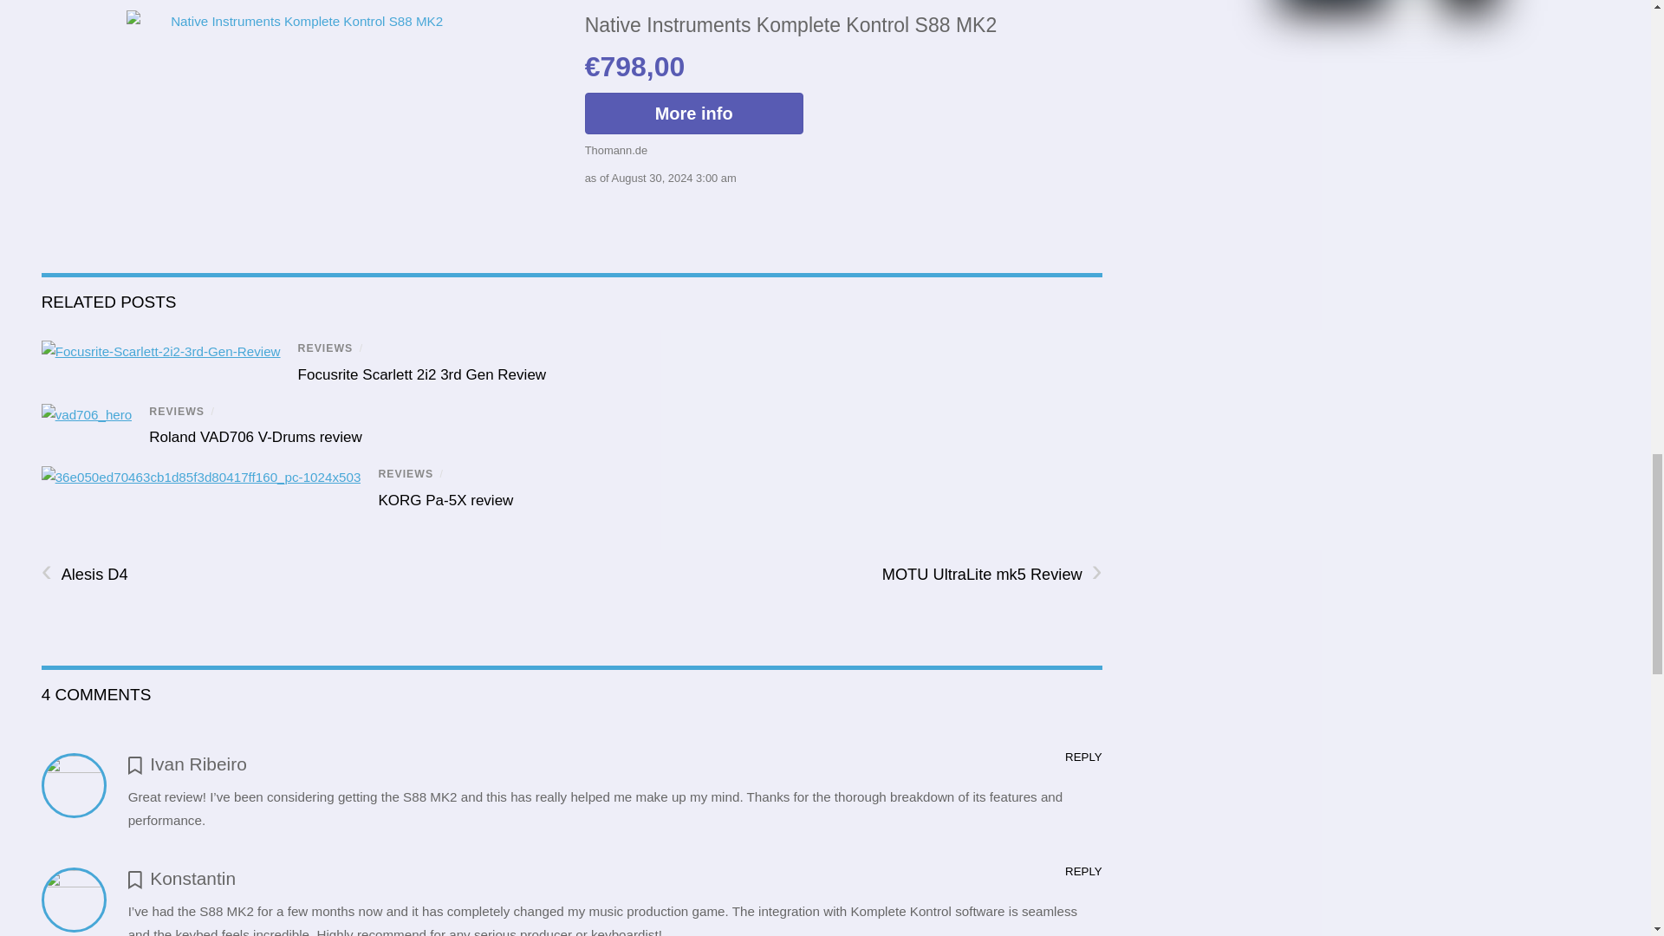  What do you see at coordinates (256, 437) in the screenshot?
I see `Roland VAD706 V-Drums review` at bounding box center [256, 437].